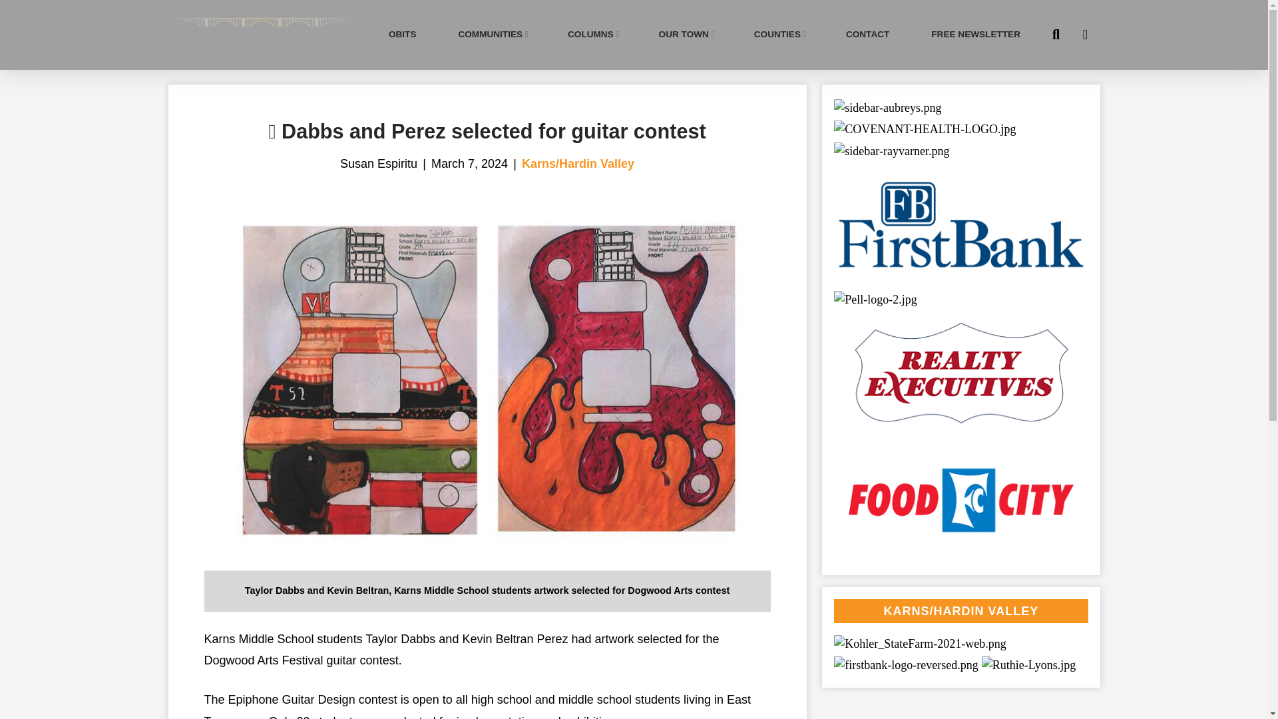 The width and height of the screenshot is (1278, 719). Describe the element at coordinates (491, 35) in the screenshot. I see `COMMUNITIES` at that location.